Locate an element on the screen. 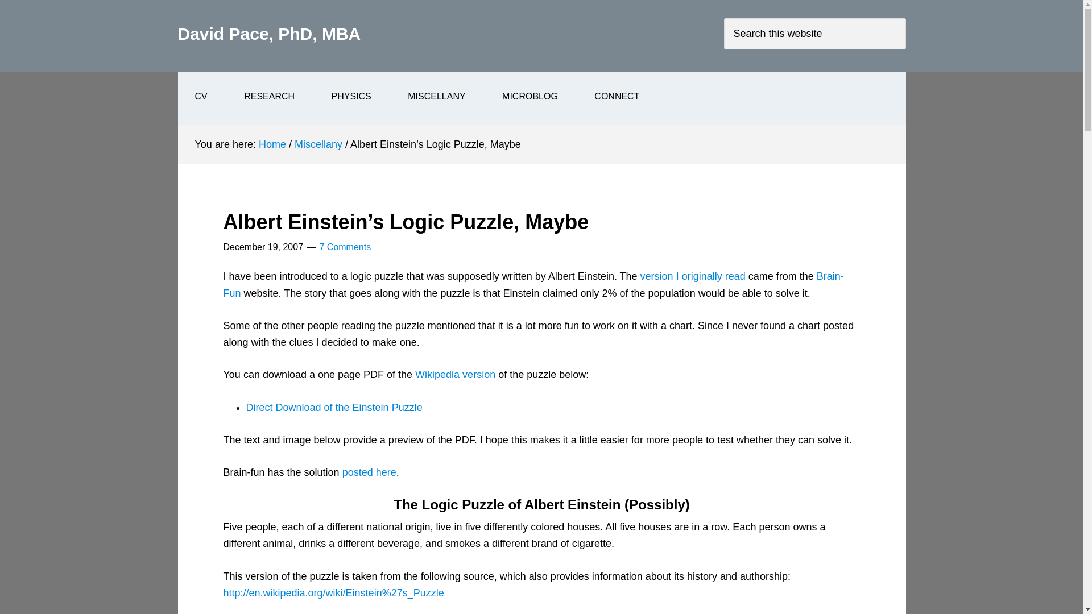  Miscellany is located at coordinates (318, 144).